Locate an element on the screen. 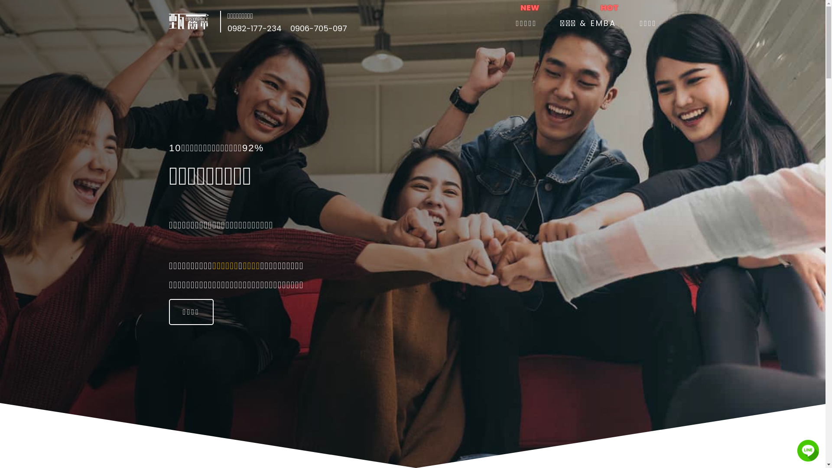 This screenshot has width=832, height=468. 0982-177-234 is located at coordinates (255, 28).